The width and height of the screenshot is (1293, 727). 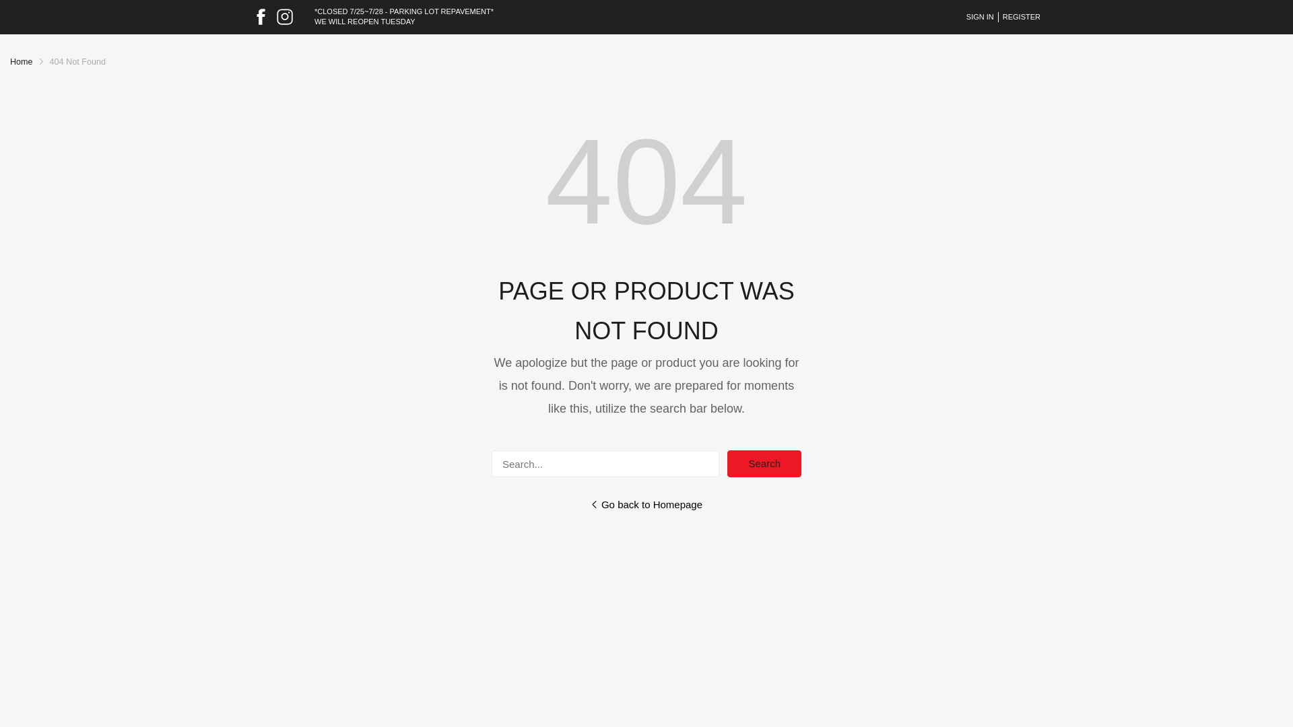 I want to click on Go back to Homepage, so click(x=646, y=504).